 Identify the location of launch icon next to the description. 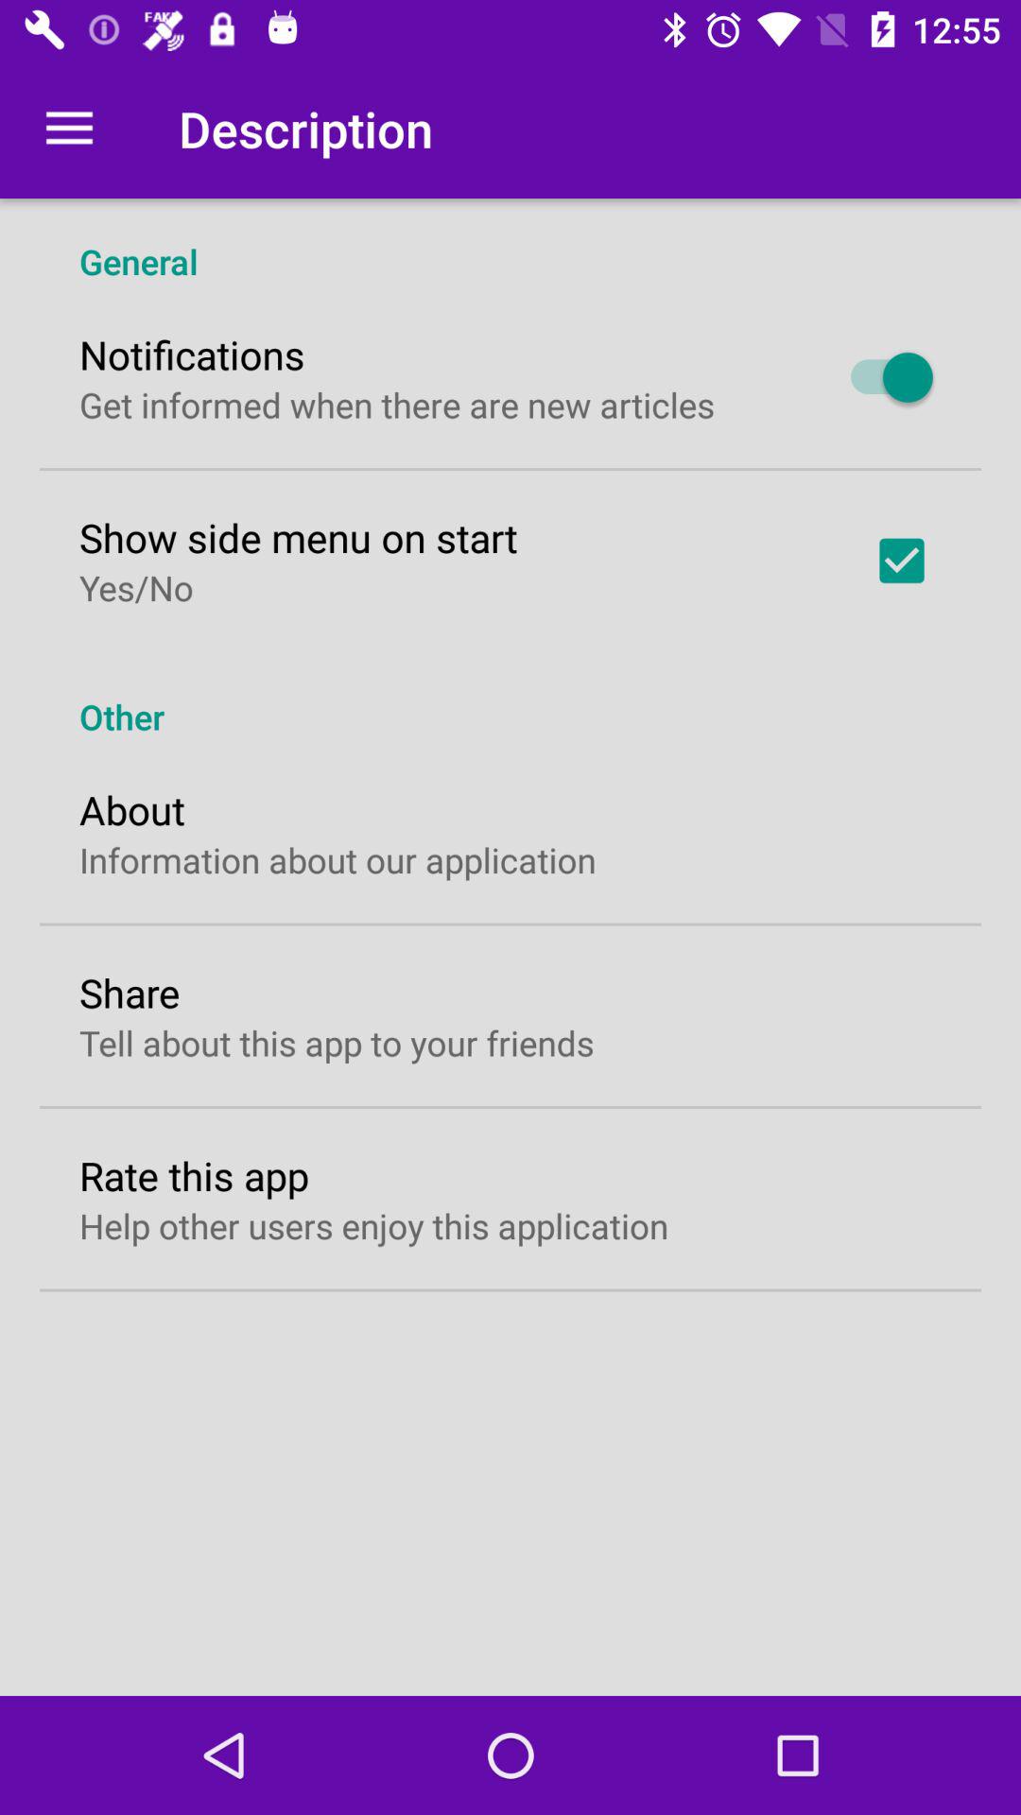
(69, 129).